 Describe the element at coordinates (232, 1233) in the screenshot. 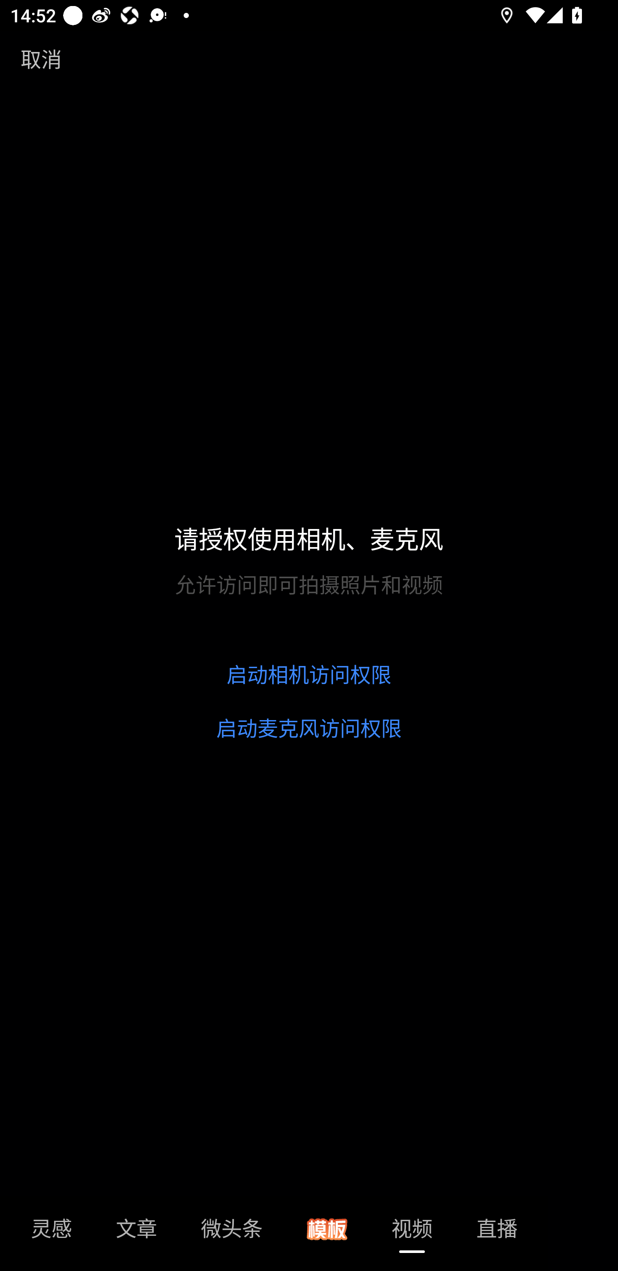

I see `微头条` at that location.